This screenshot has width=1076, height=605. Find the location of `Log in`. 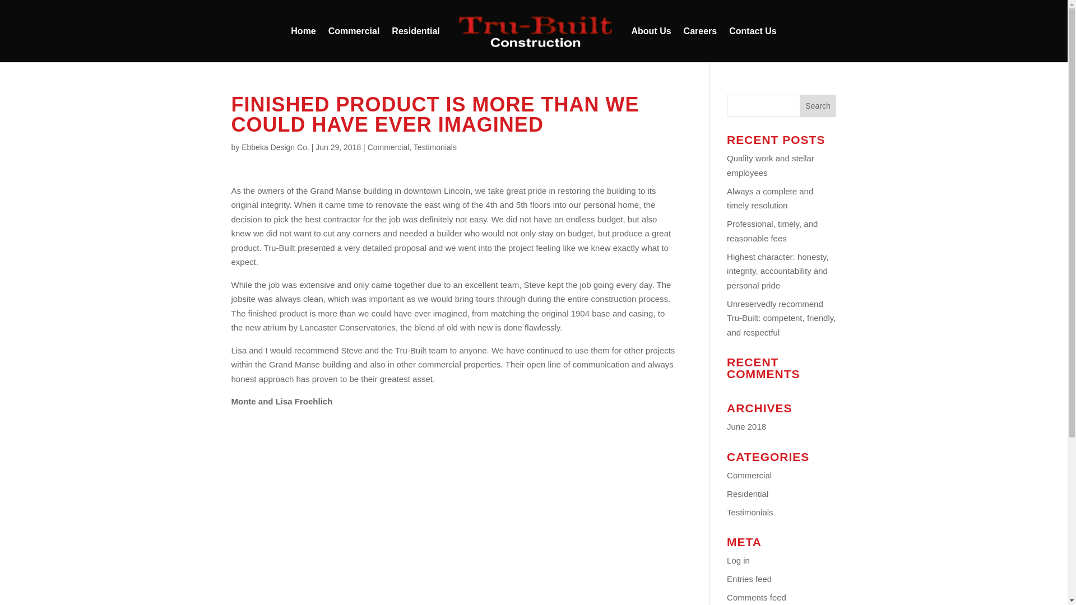

Log in is located at coordinates (739, 560).